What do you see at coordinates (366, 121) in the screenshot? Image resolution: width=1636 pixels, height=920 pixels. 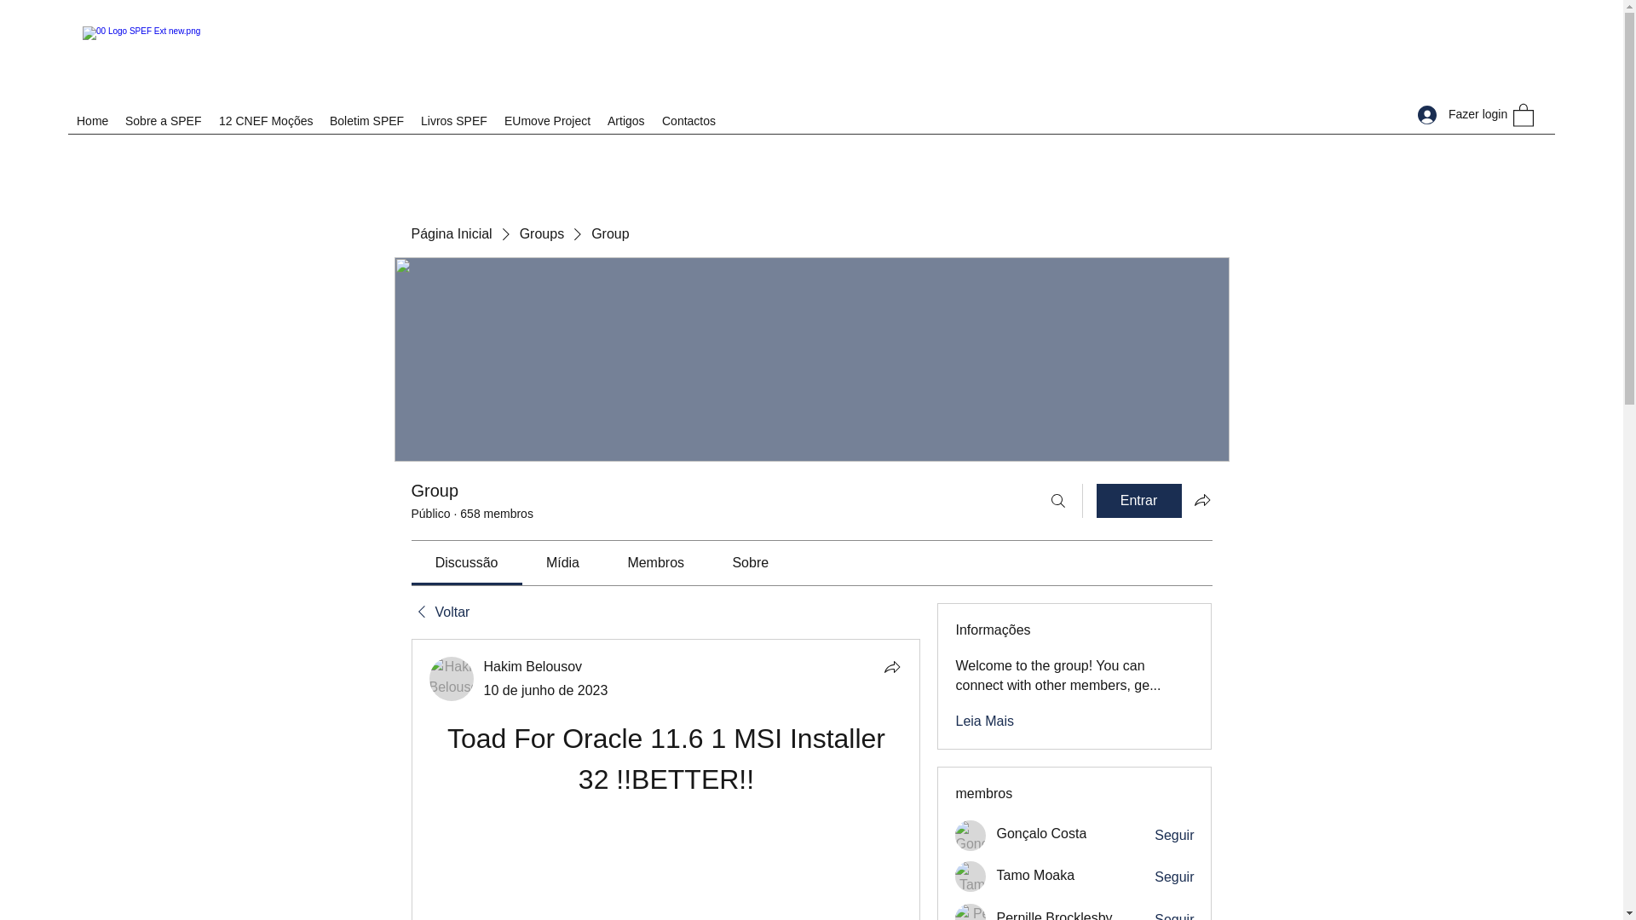 I see `Boletim SPEF` at bounding box center [366, 121].